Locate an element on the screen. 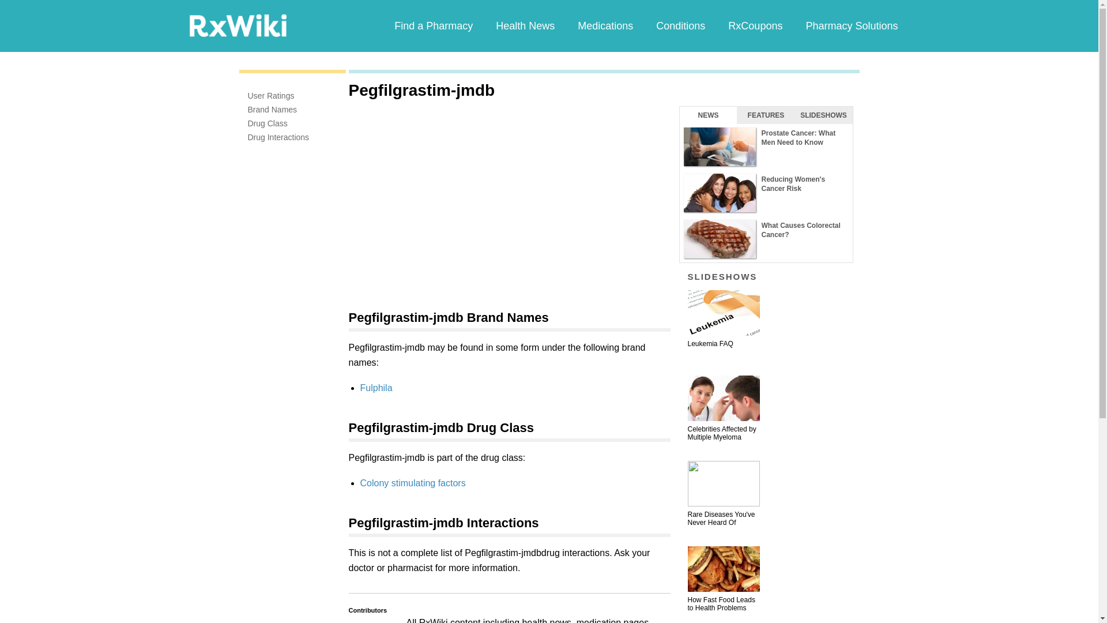 The image size is (1107, 623). Medications is located at coordinates (605, 25).